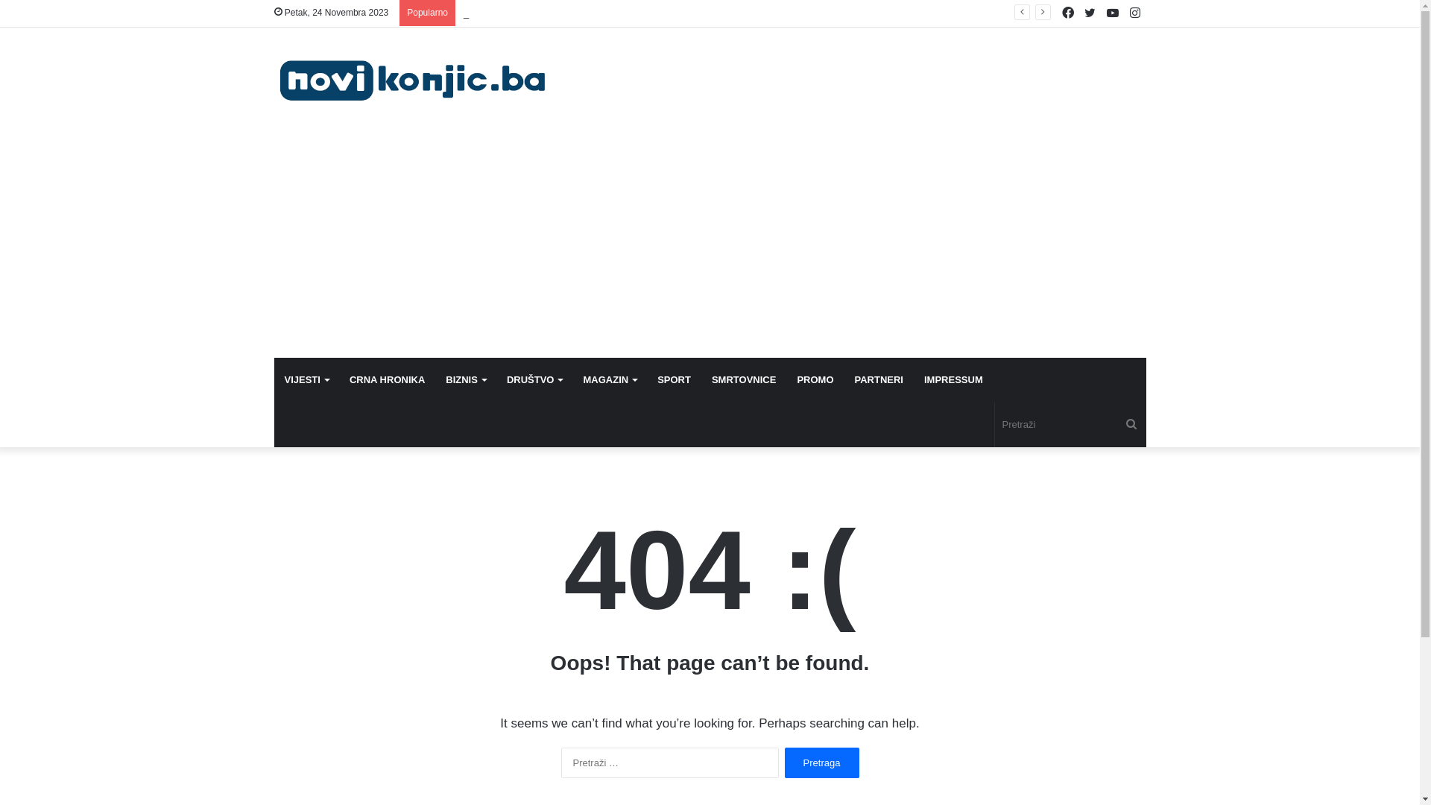  What do you see at coordinates (710, 246) in the screenshot?
I see `Advertisement` at bounding box center [710, 246].